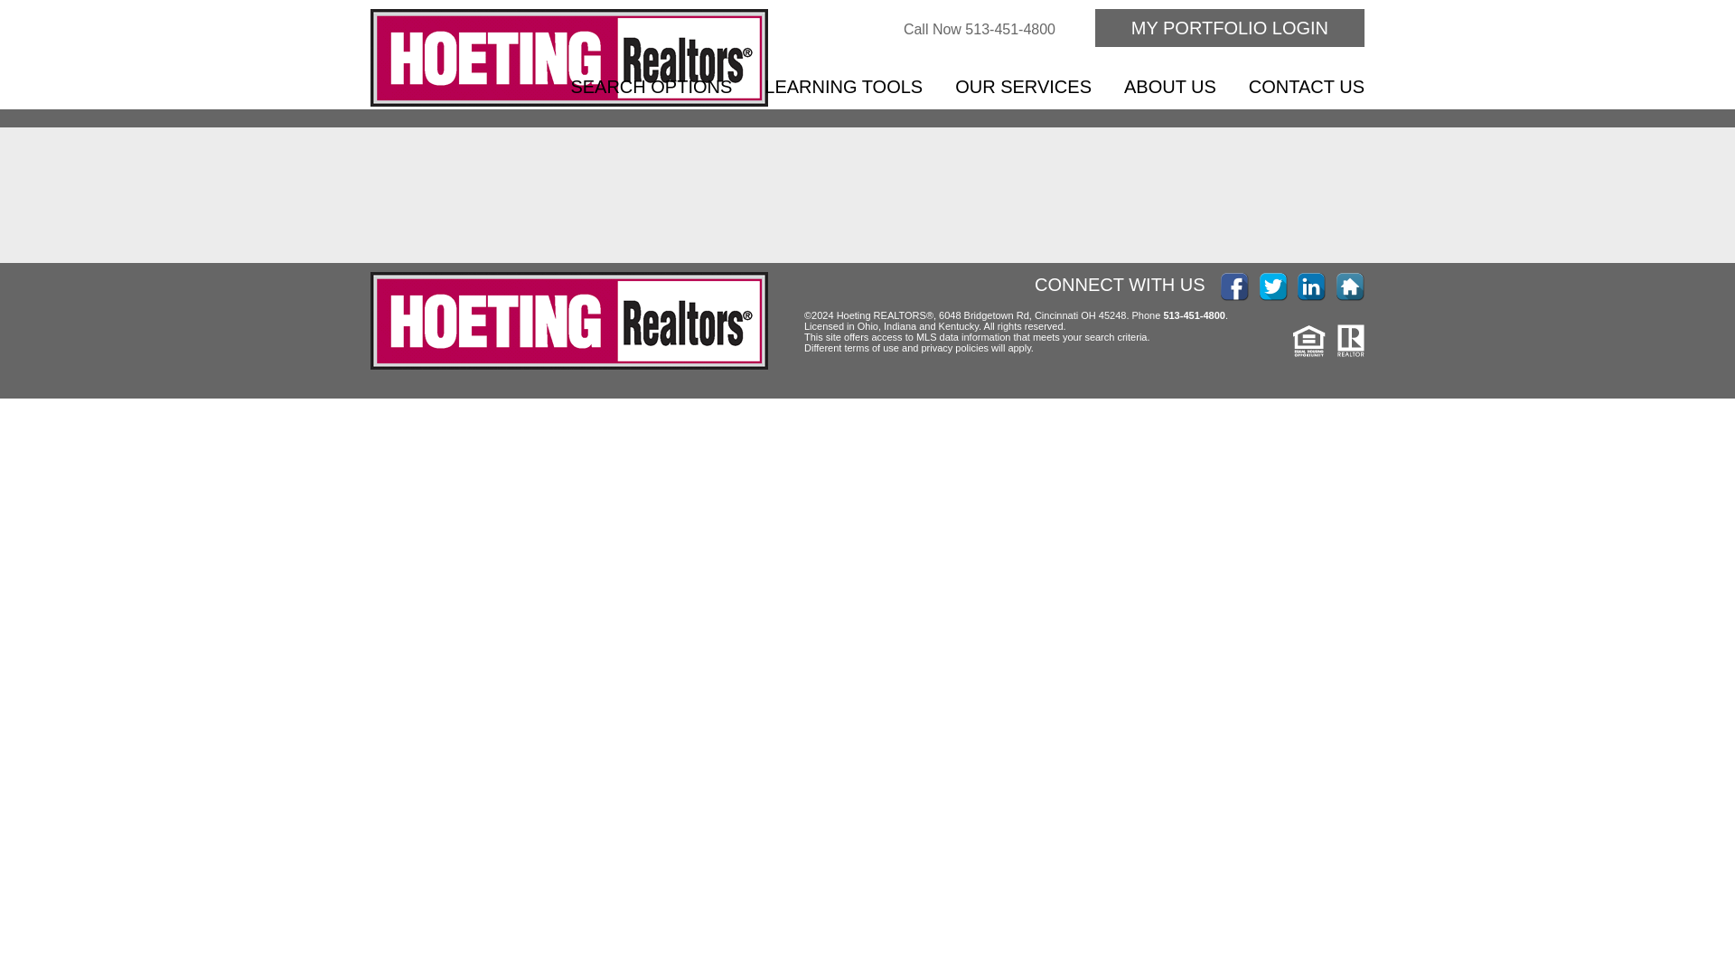 The height and width of the screenshot is (976, 1735). What do you see at coordinates (844, 87) in the screenshot?
I see `LEARNING TOOLS` at bounding box center [844, 87].